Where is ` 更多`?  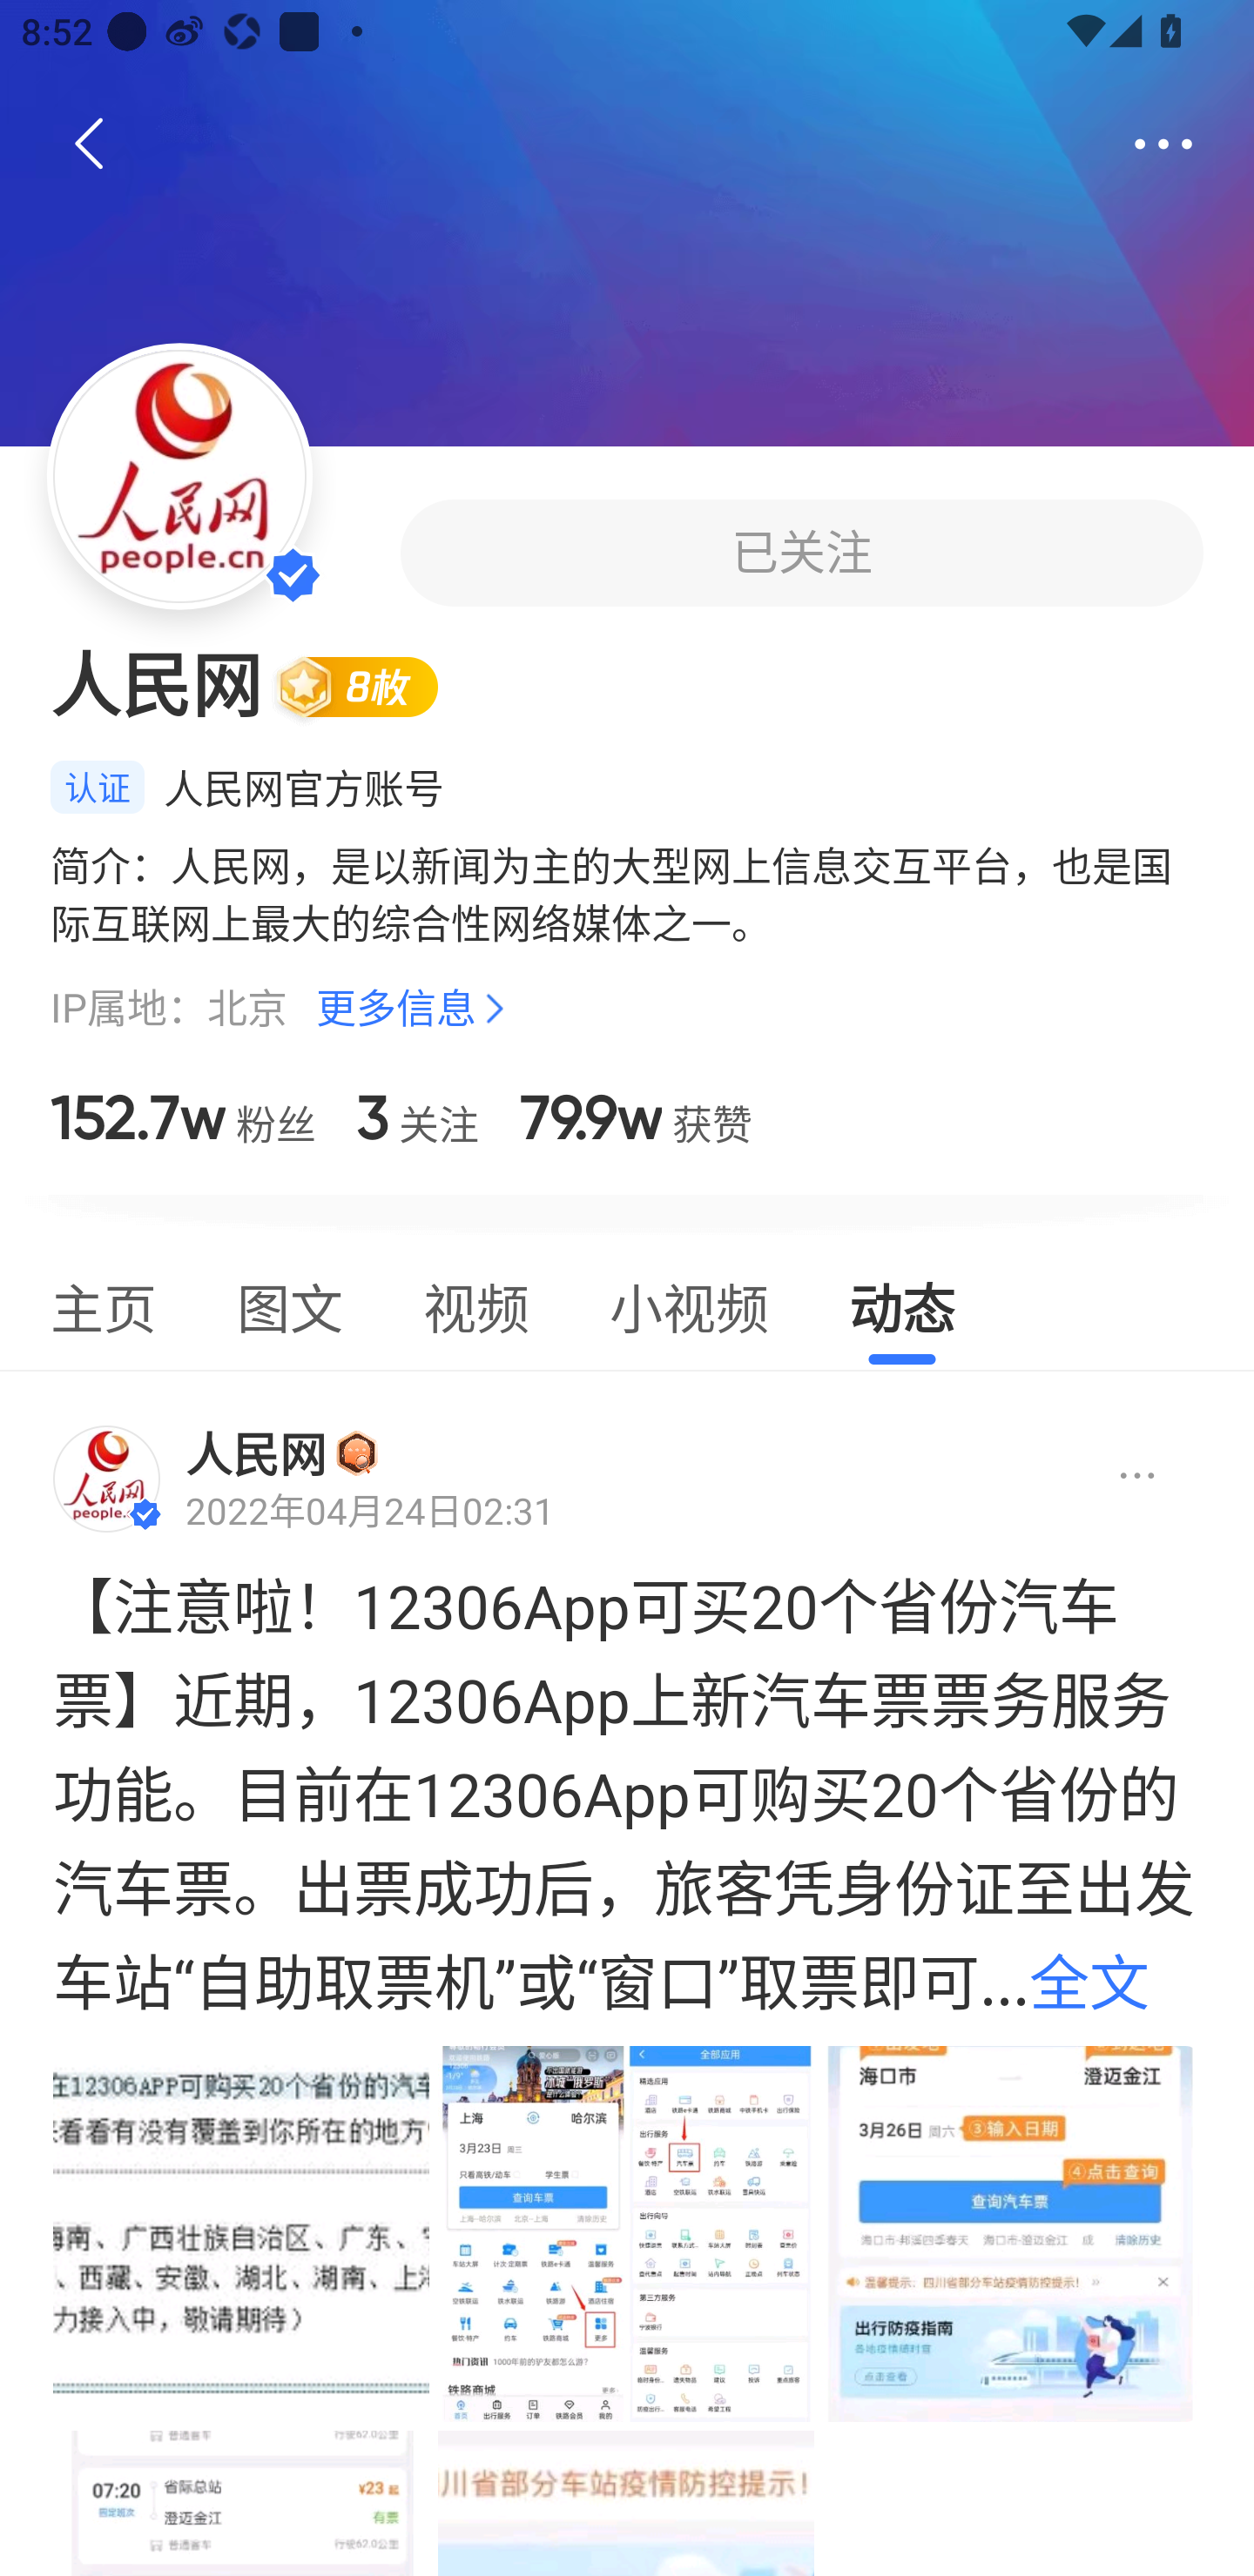  更多 is located at coordinates (1163, 144).